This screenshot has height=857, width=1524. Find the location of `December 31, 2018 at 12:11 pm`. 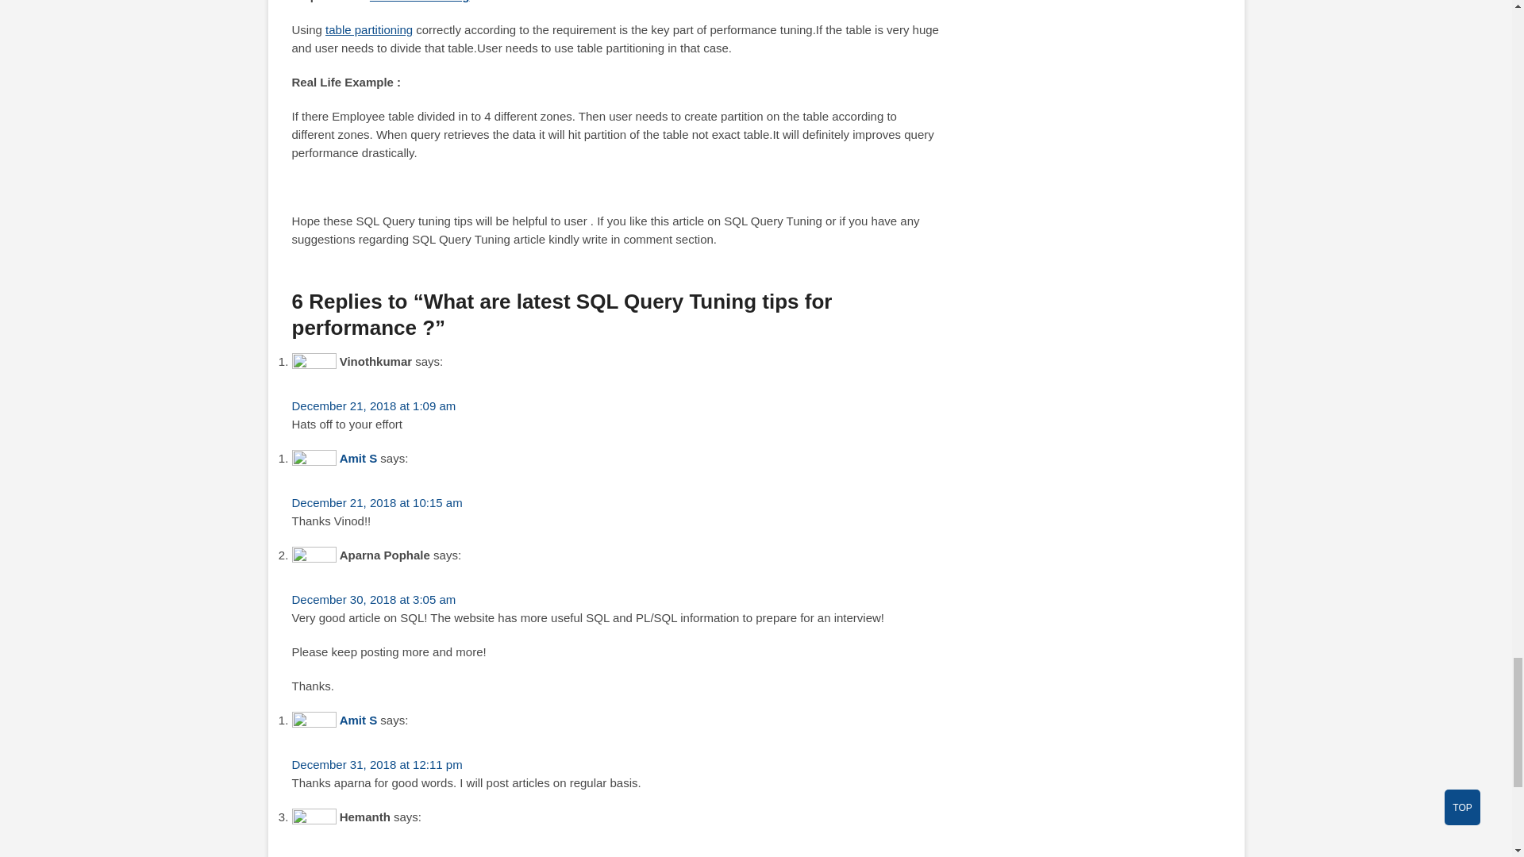

December 31, 2018 at 12:11 pm is located at coordinates (378, 764).